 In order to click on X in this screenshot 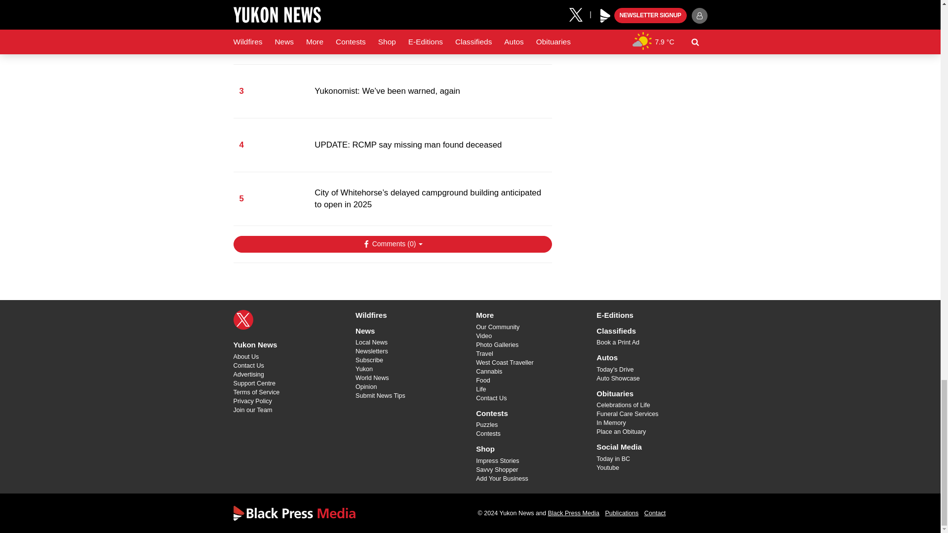, I will do `click(243, 320)`.